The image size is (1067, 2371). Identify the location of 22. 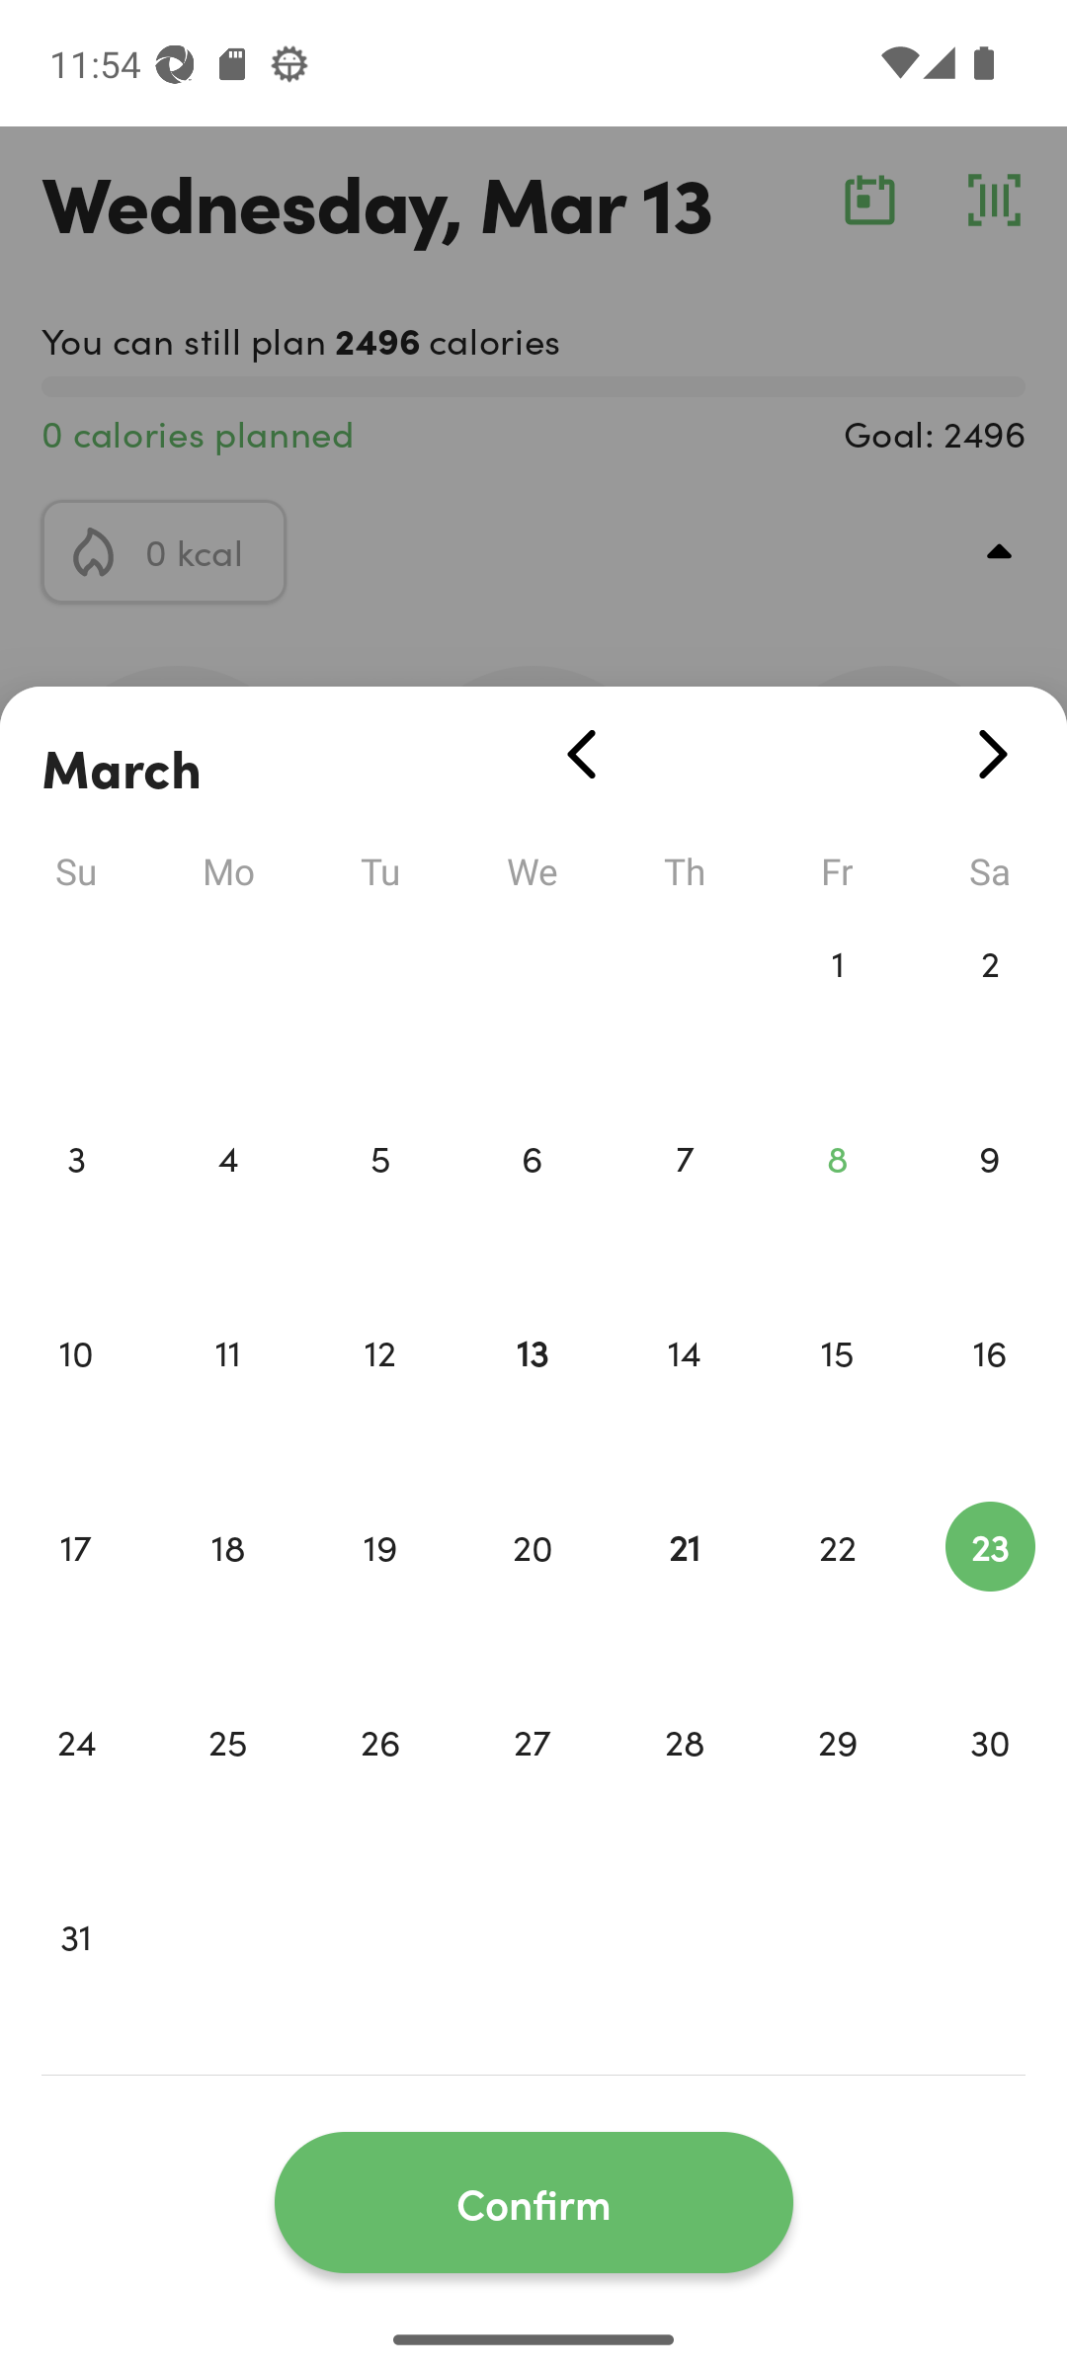
(838, 1589).